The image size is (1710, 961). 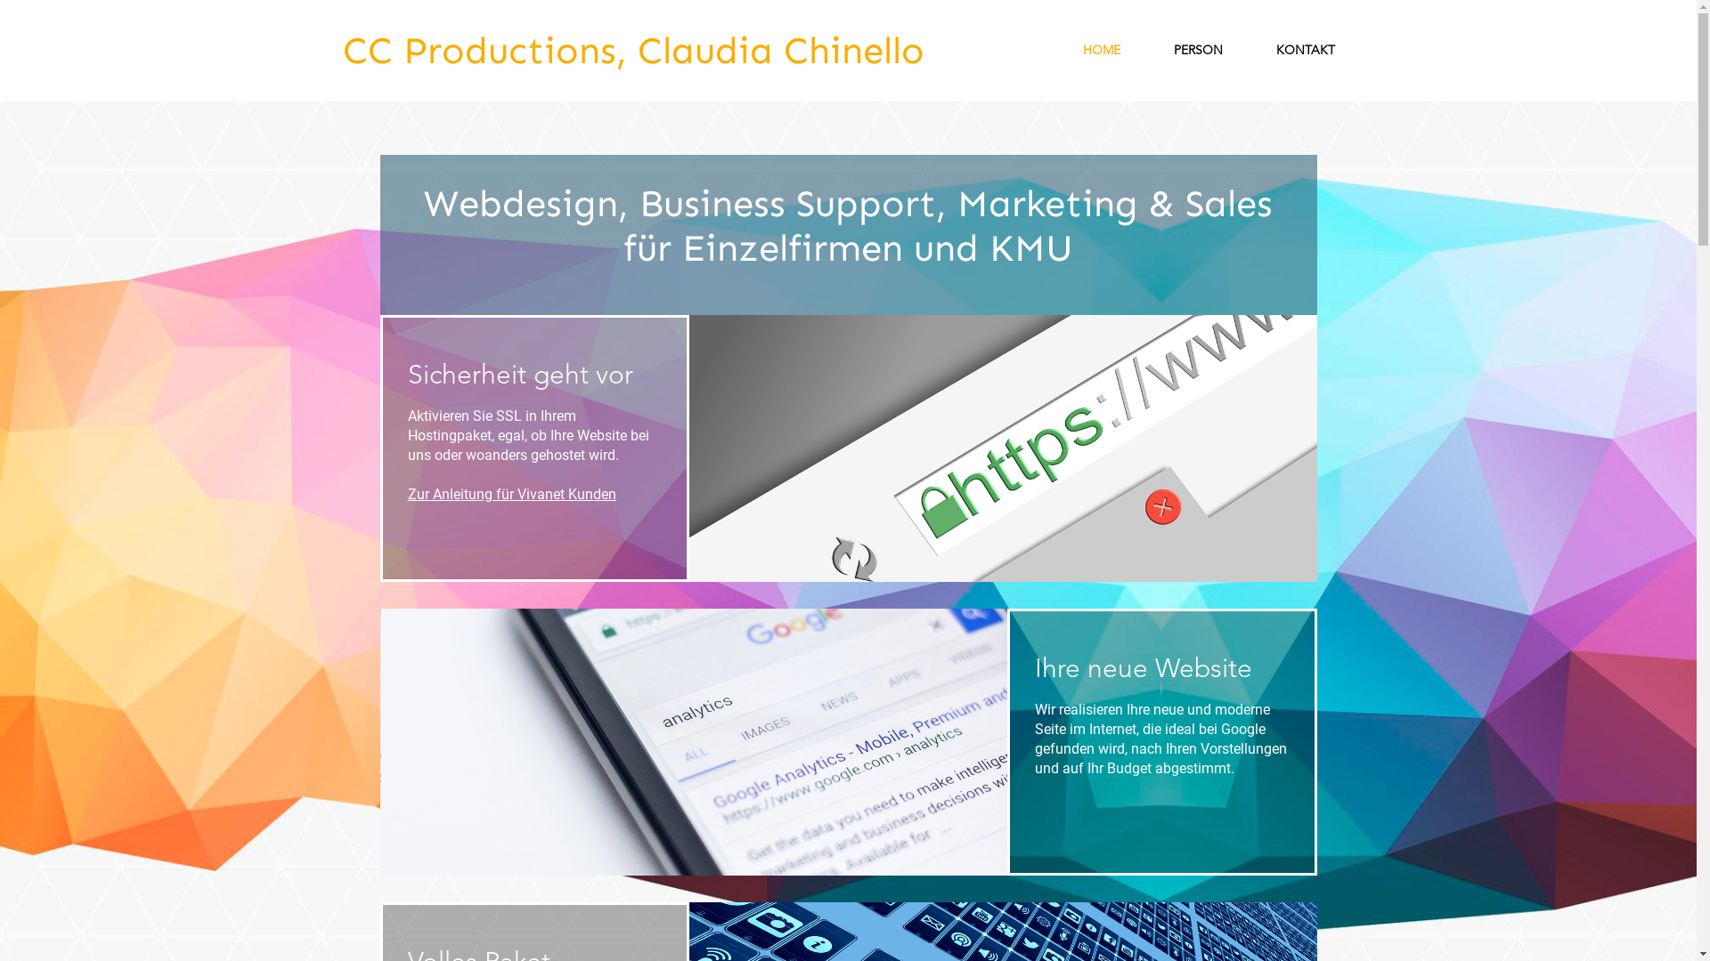 I want to click on KONTAKT, so click(x=1305, y=51).